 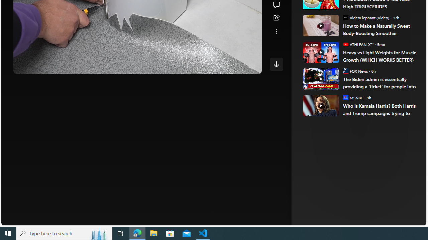 What do you see at coordinates (212, 67) in the screenshot?
I see `Quality Settings` at bounding box center [212, 67].